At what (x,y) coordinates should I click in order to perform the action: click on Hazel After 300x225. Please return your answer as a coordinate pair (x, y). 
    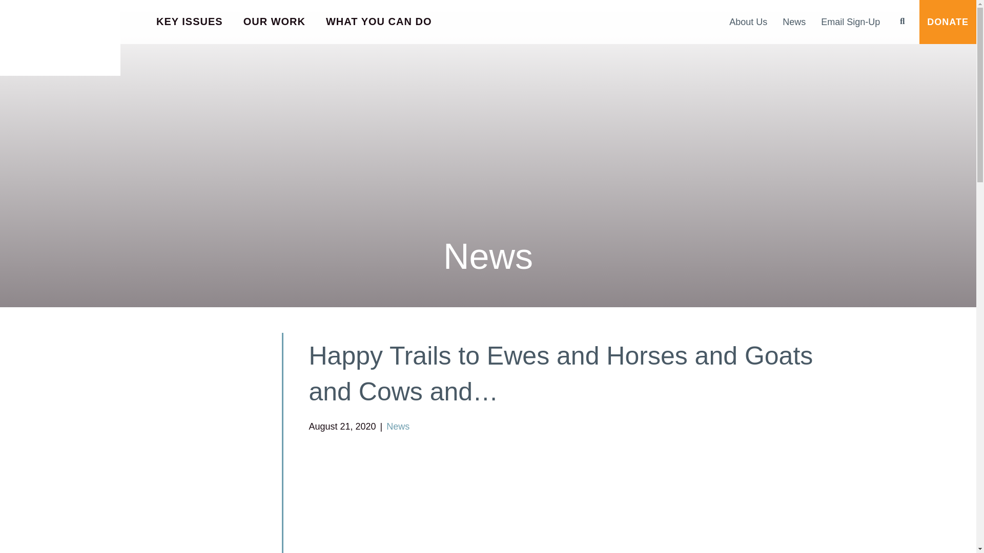
    Looking at the image, I should click on (583, 503).